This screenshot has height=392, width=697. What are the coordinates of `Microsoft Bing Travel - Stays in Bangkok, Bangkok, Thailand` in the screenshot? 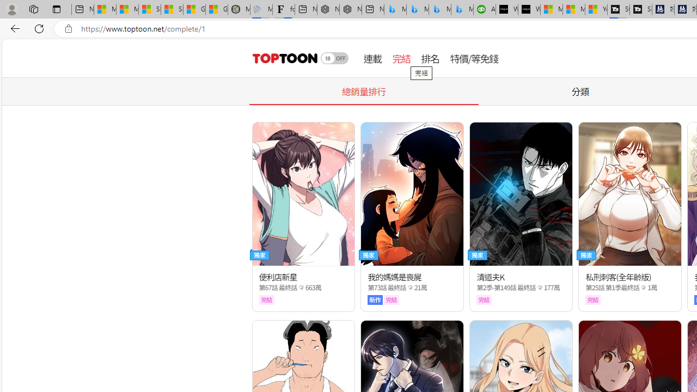 It's located at (418, 10).